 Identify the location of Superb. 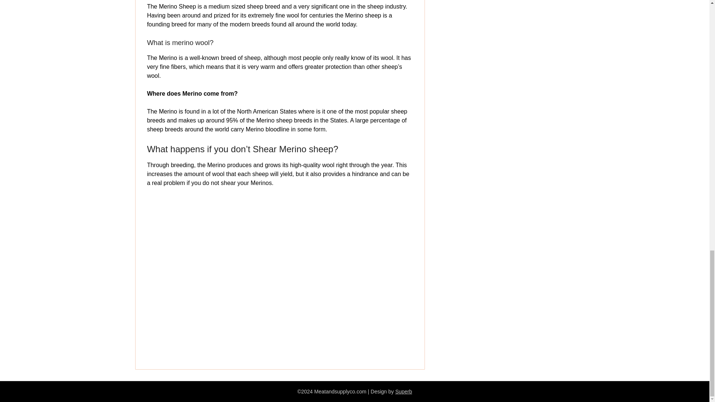
(403, 392).